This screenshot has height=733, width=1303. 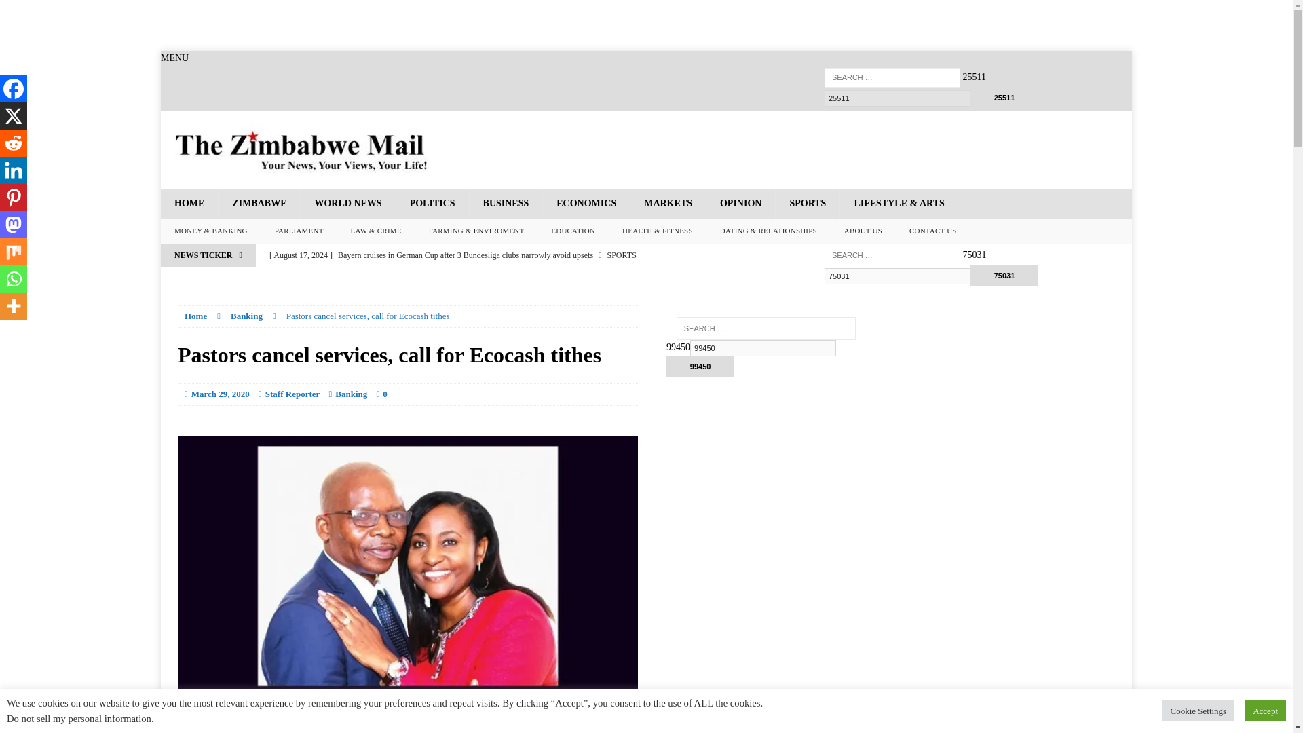 I want to click on 99450, so click(x=700, y=366).